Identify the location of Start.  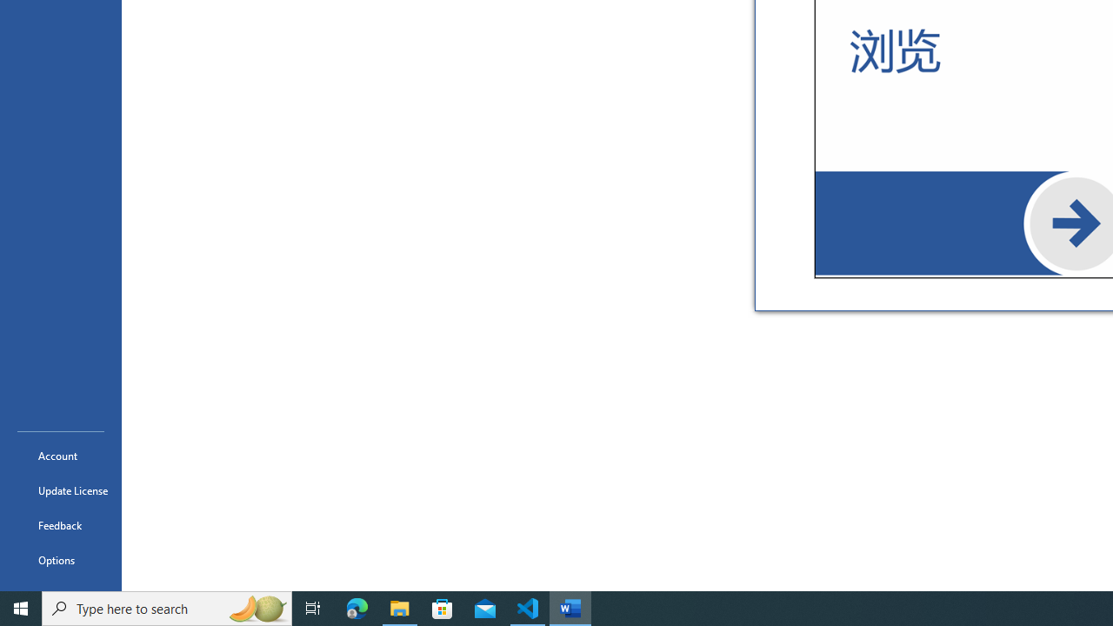
(21, 609).